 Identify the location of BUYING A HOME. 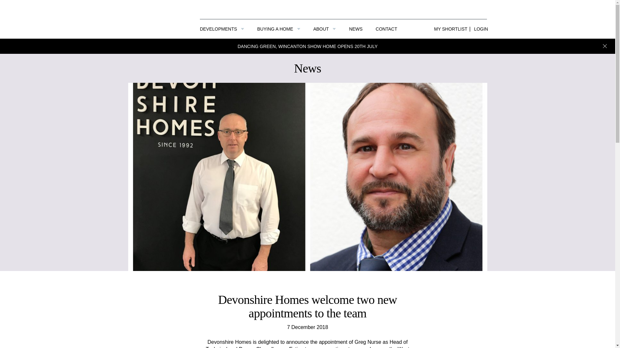
(278, 29).